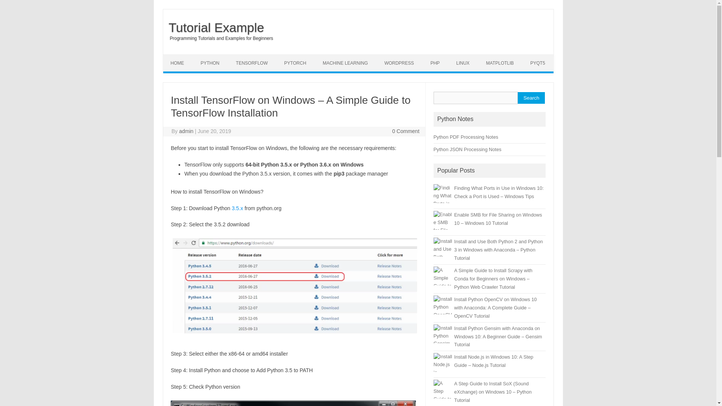 This screenshot has width=722, height=406. I want to click on PYTHON, so click(209, 63).